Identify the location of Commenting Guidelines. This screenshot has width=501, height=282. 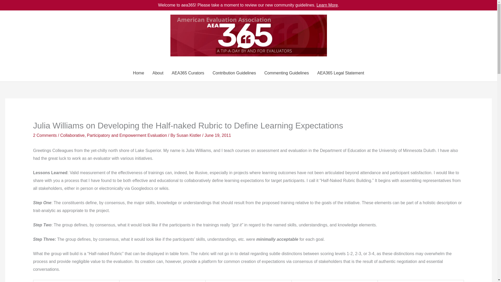
(287, 73).